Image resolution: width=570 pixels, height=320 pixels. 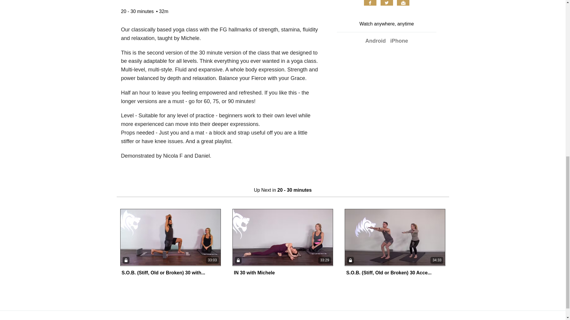 What do you see at coordinates (375, 41) in the screenshot?
I see `Android` at bounding box center [375, 41].